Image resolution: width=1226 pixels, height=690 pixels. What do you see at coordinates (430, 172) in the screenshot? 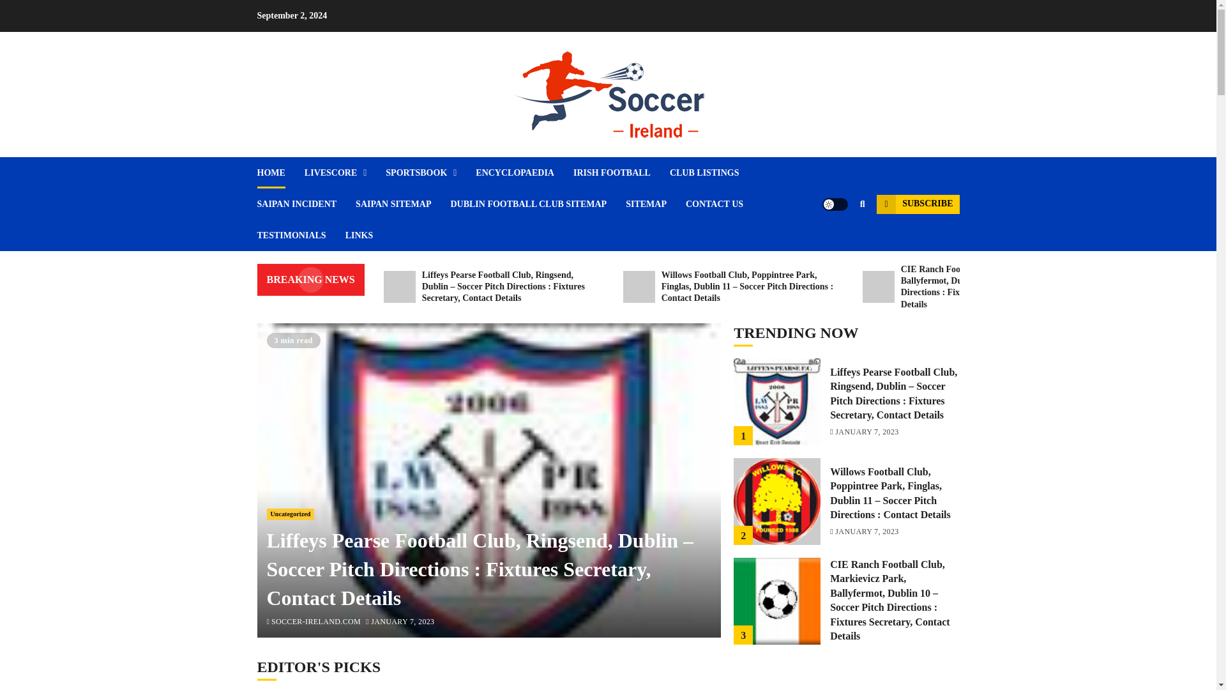
I see `SPORTSBOOK` at bounding box center [430, 172].